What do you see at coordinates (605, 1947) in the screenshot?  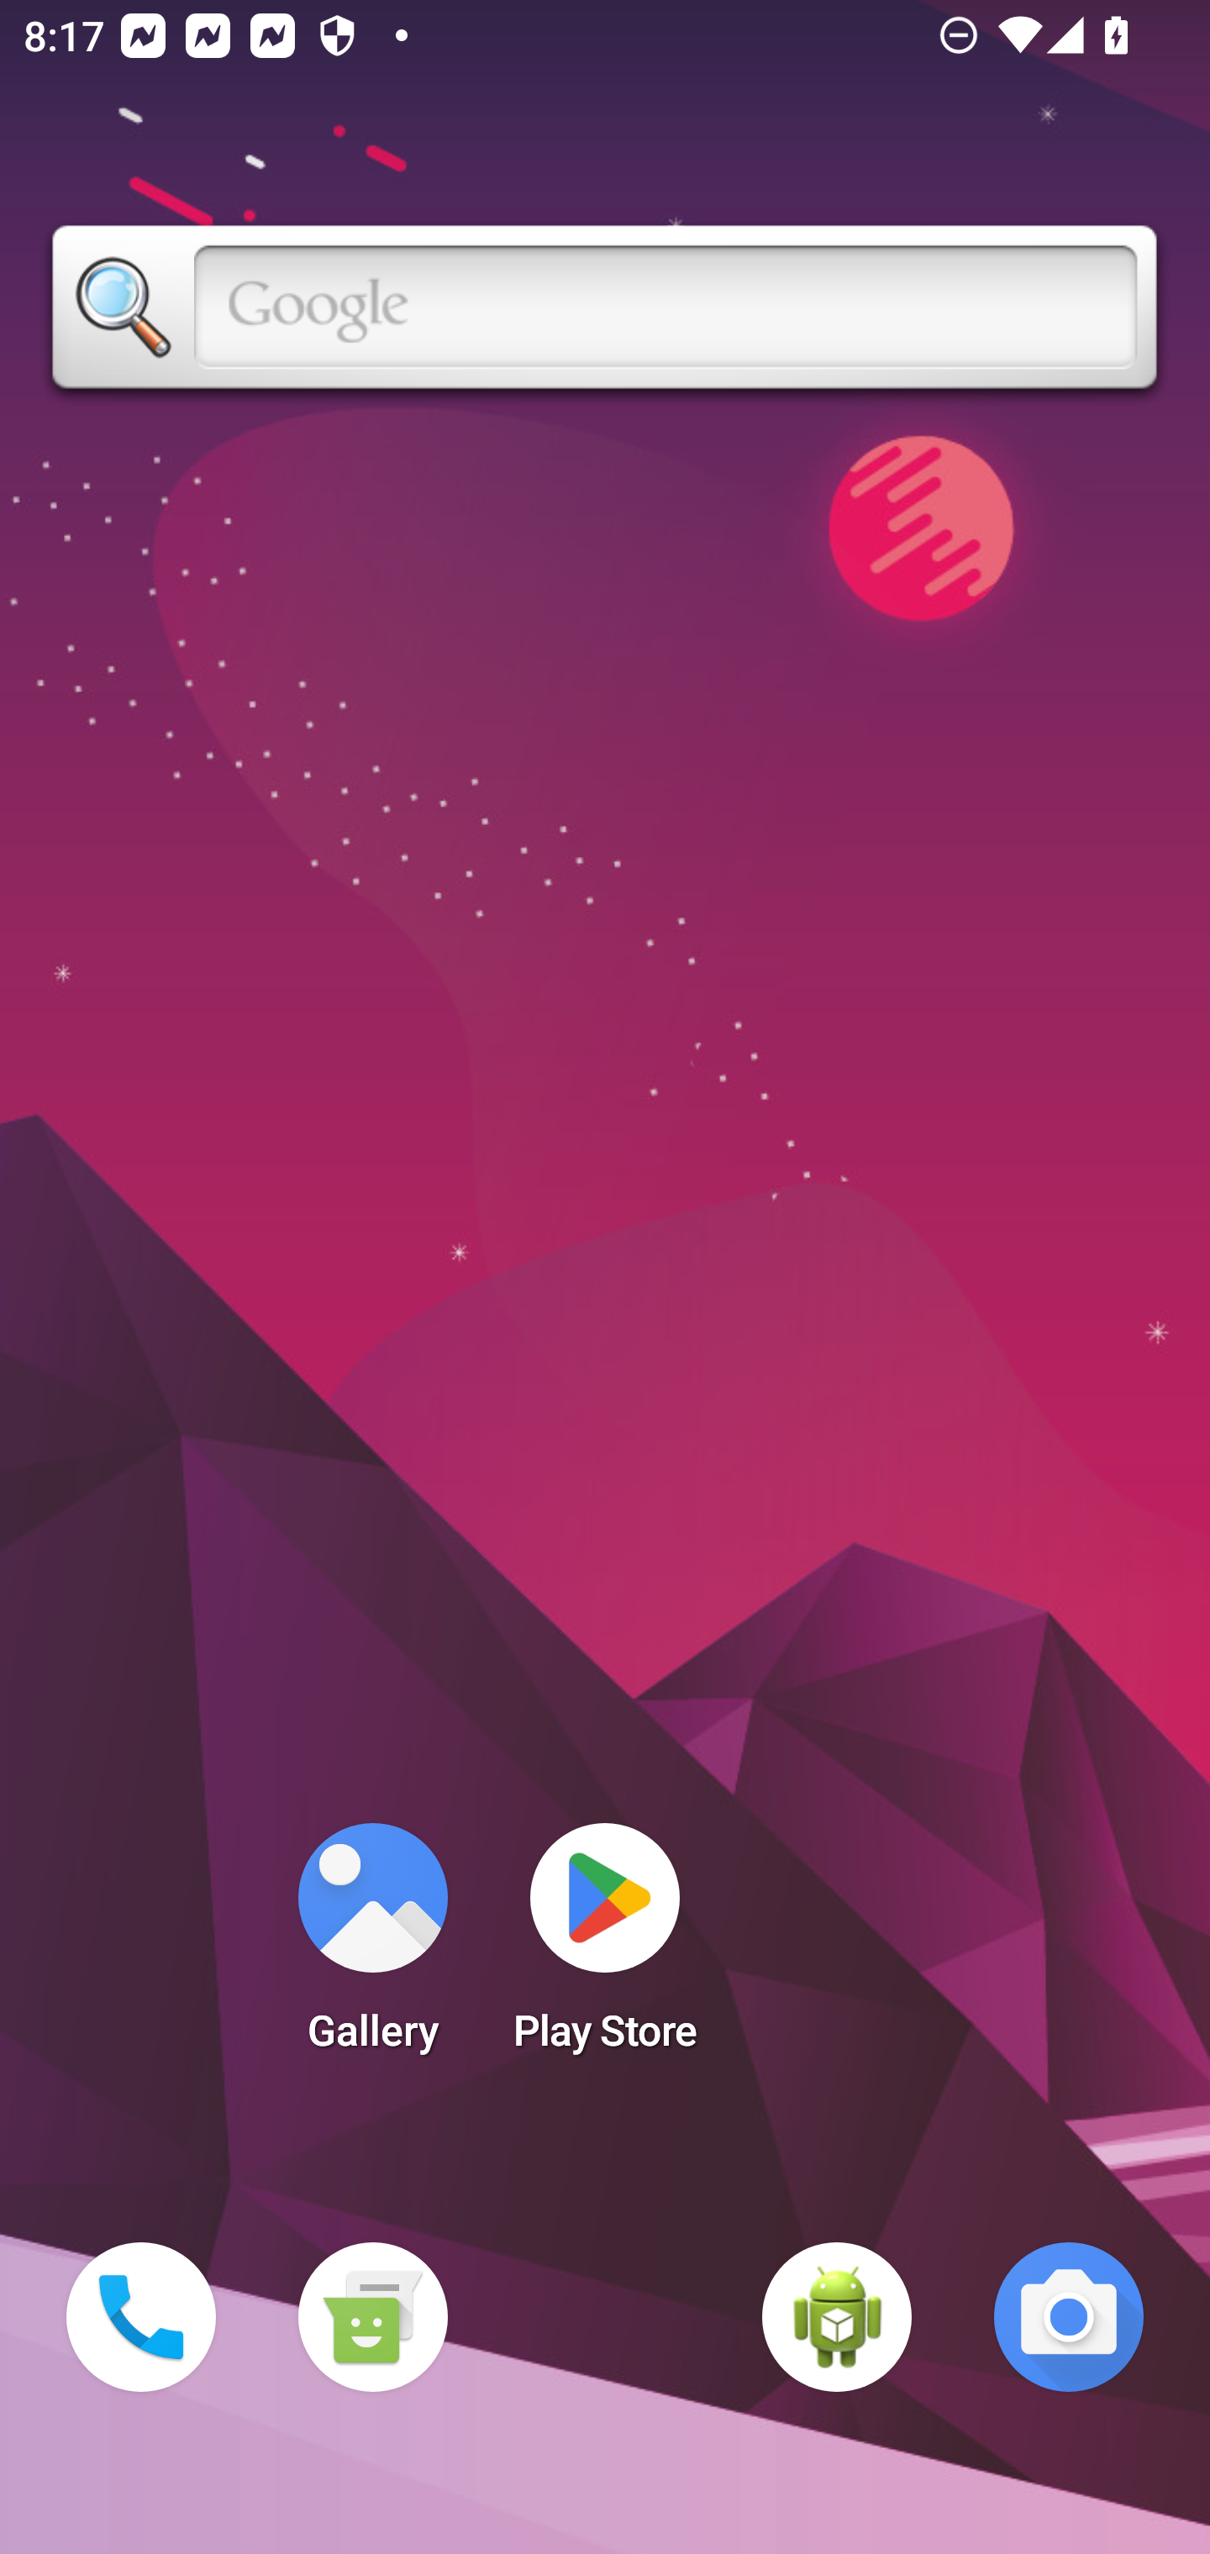 I see `Play Store` at bounding box center [605, 1947].